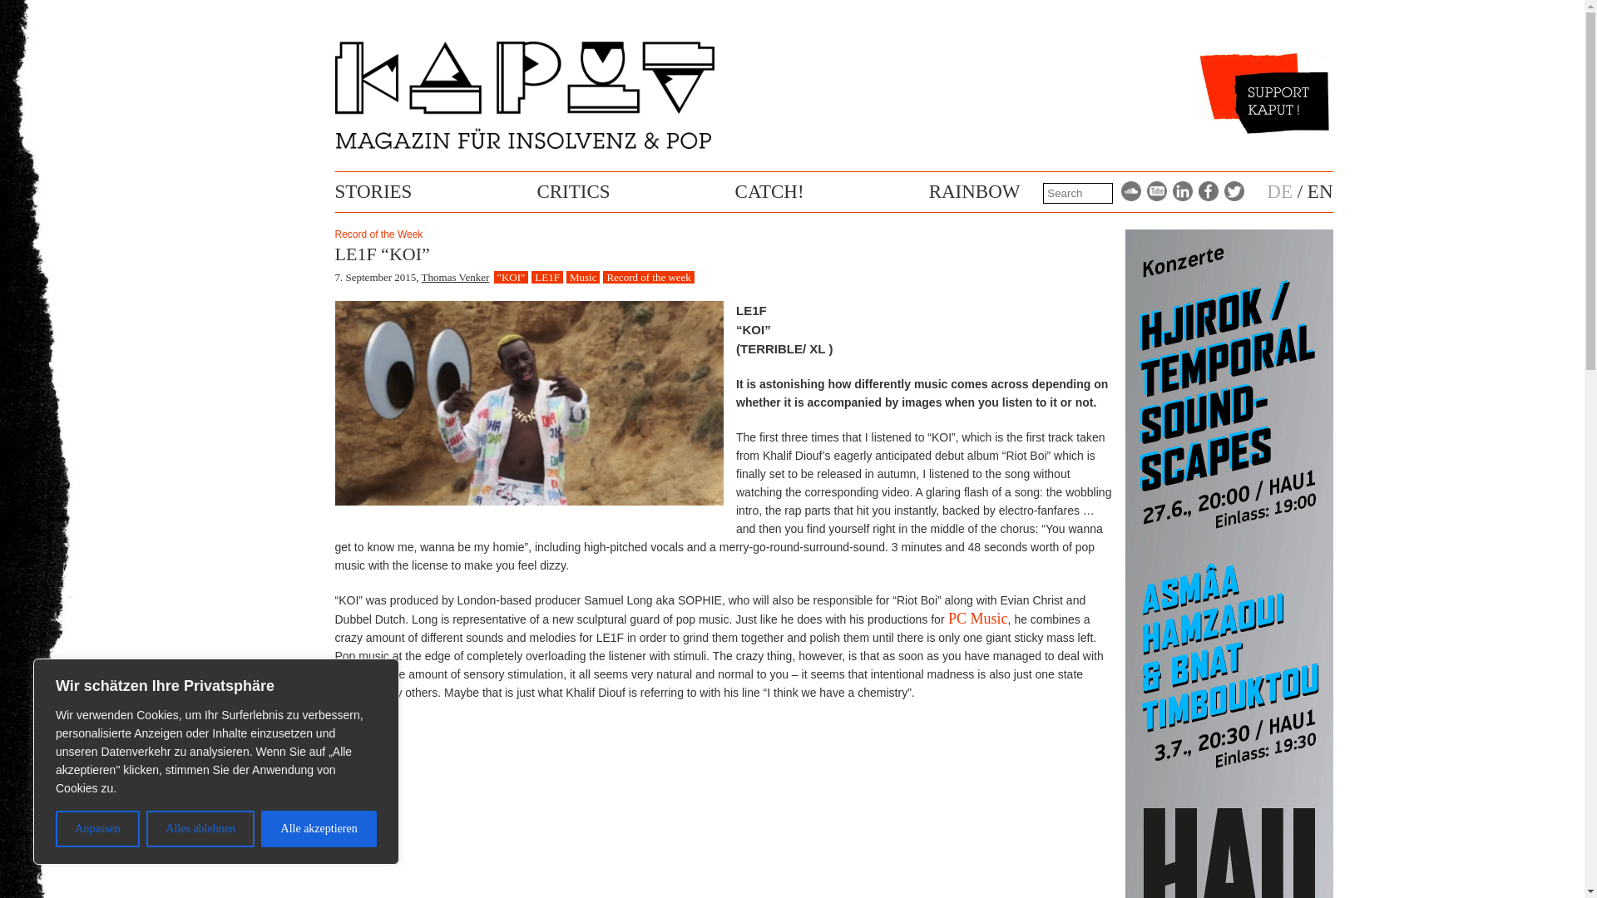  Describe the element at coordinates (975, 191) in the screenshot. I see `RAINBOW` at that location.